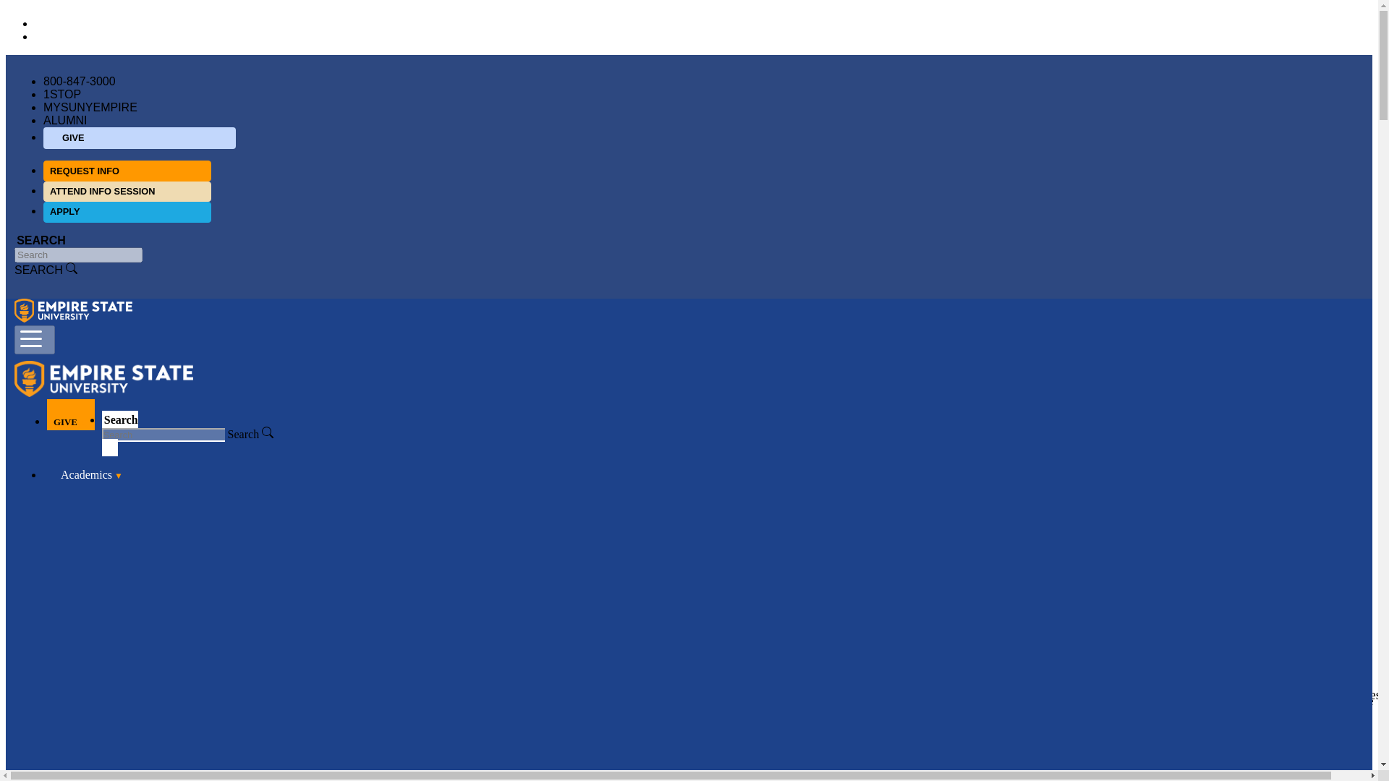 The height and width of the screenshot is (781, 1389). Describe the element at coordinates (79, 81) in the screenshot. I see `800-847-3000` at that location.